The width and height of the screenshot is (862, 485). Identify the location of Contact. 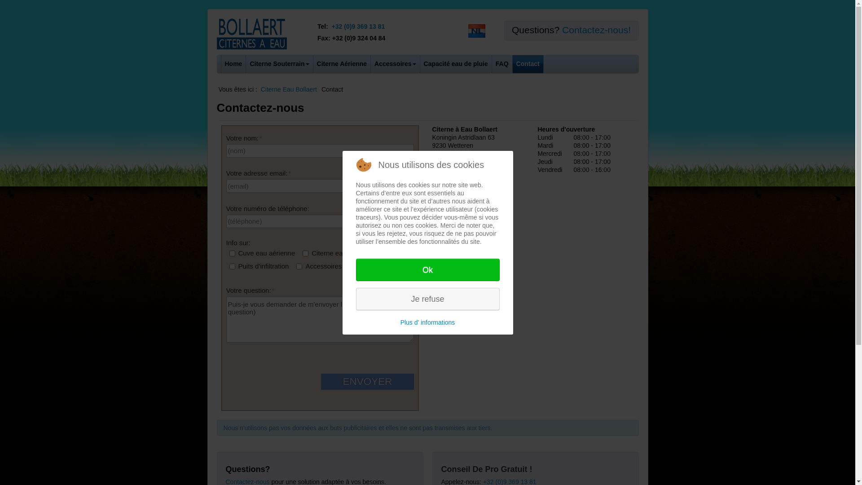
(528, 64).